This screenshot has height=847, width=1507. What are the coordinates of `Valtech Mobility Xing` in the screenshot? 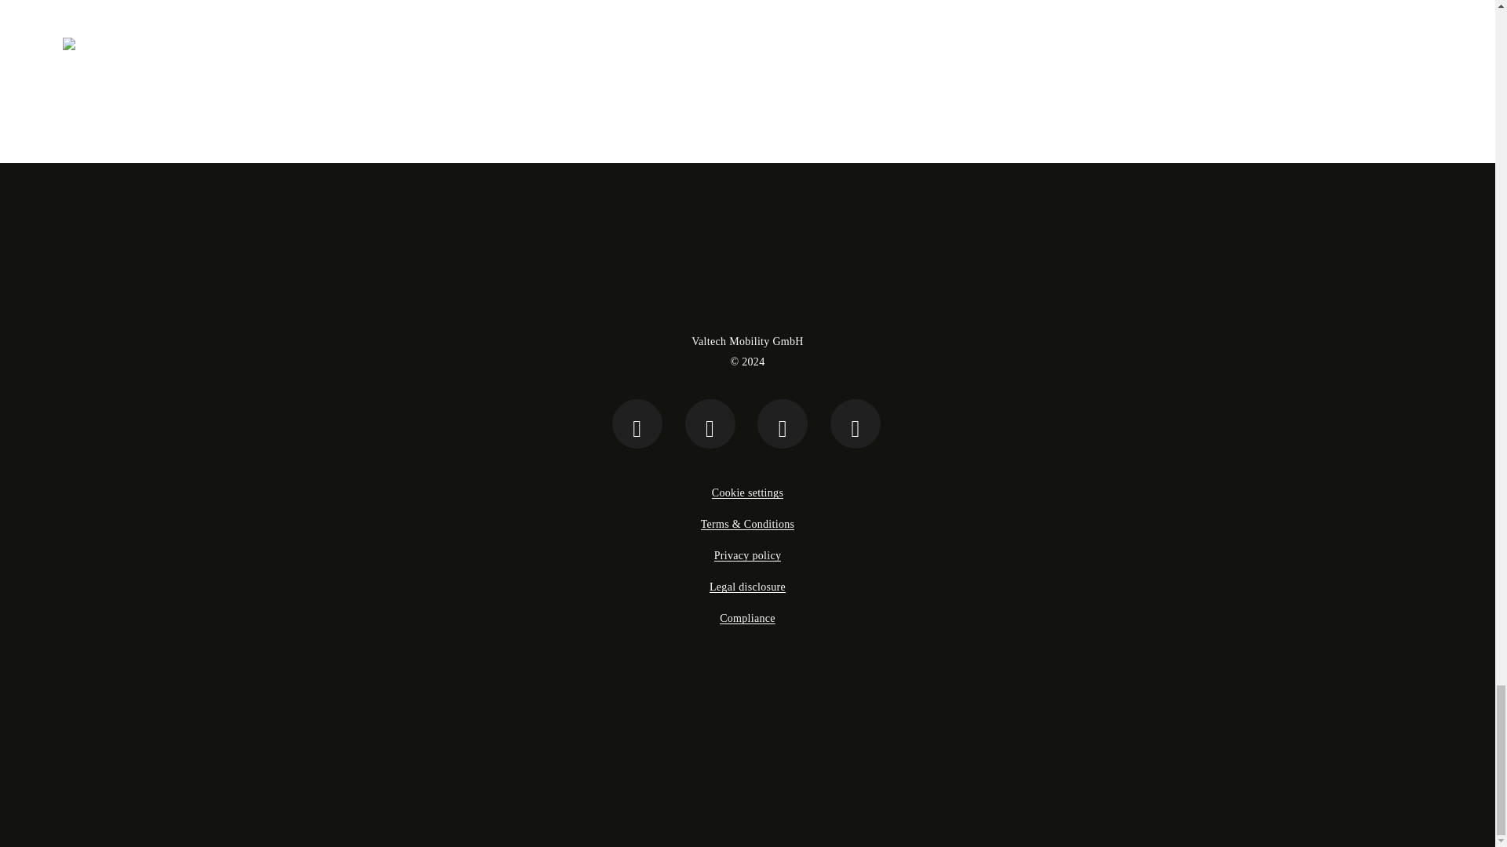 It's located at (783, 423).